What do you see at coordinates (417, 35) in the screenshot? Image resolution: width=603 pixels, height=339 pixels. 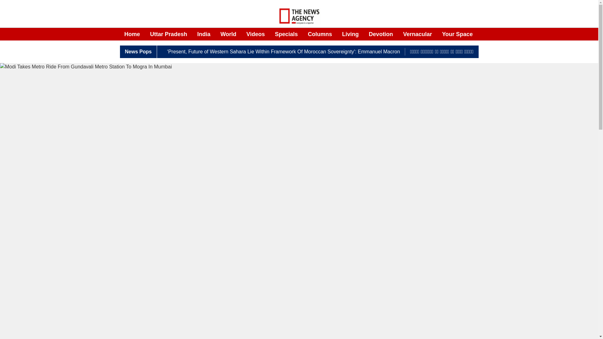 I see `Vernacular` at bounding box center [417, 35].